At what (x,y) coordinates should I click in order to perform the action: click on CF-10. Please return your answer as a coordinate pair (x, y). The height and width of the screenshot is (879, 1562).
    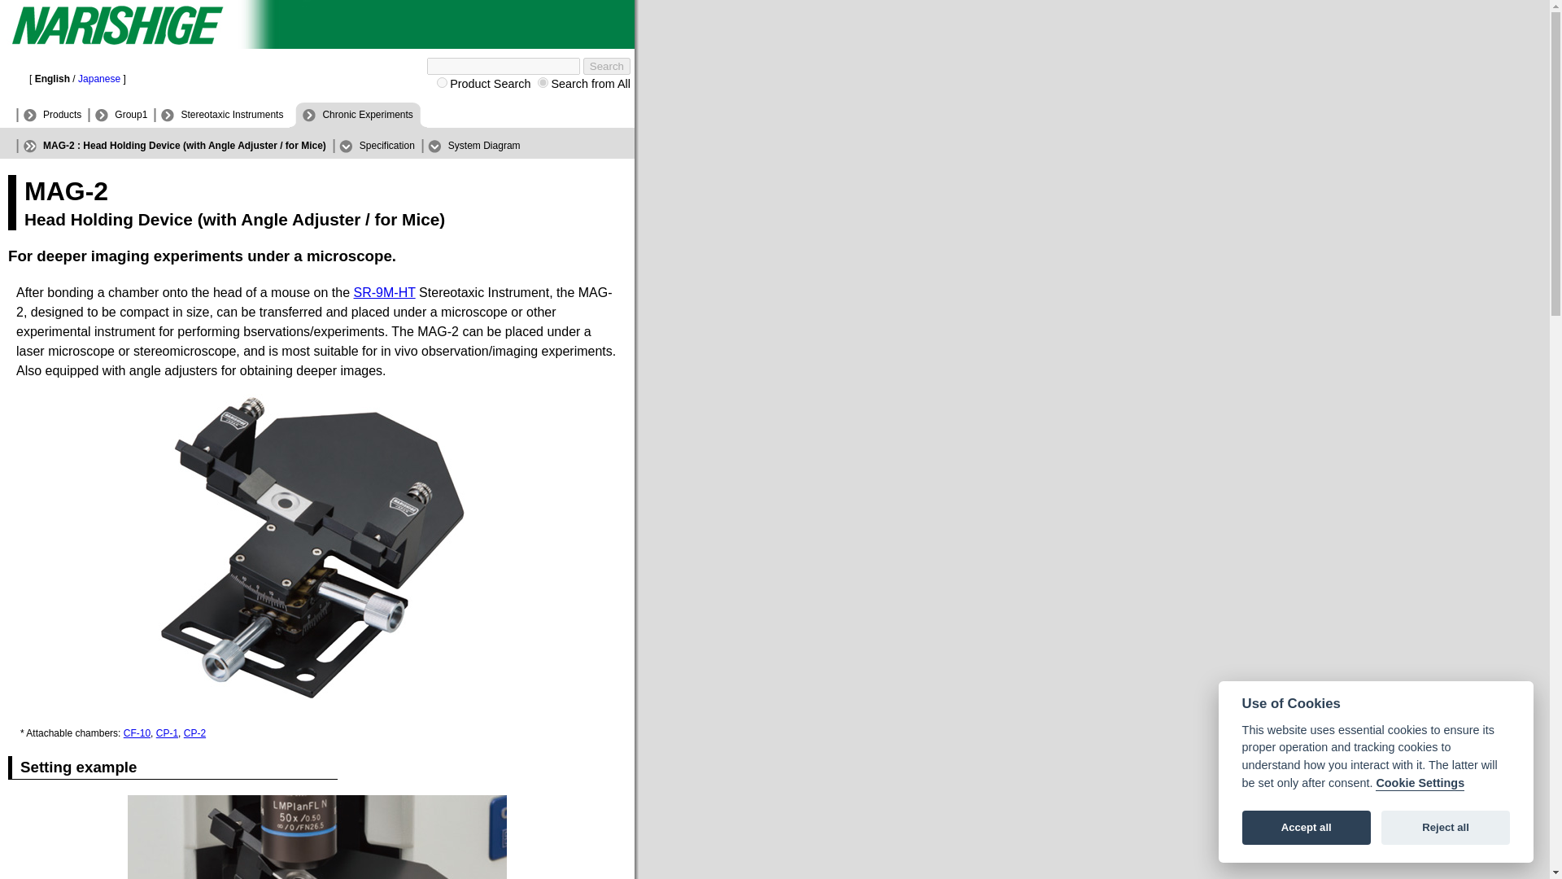
    Looking at the image, I should click on (137, 733).